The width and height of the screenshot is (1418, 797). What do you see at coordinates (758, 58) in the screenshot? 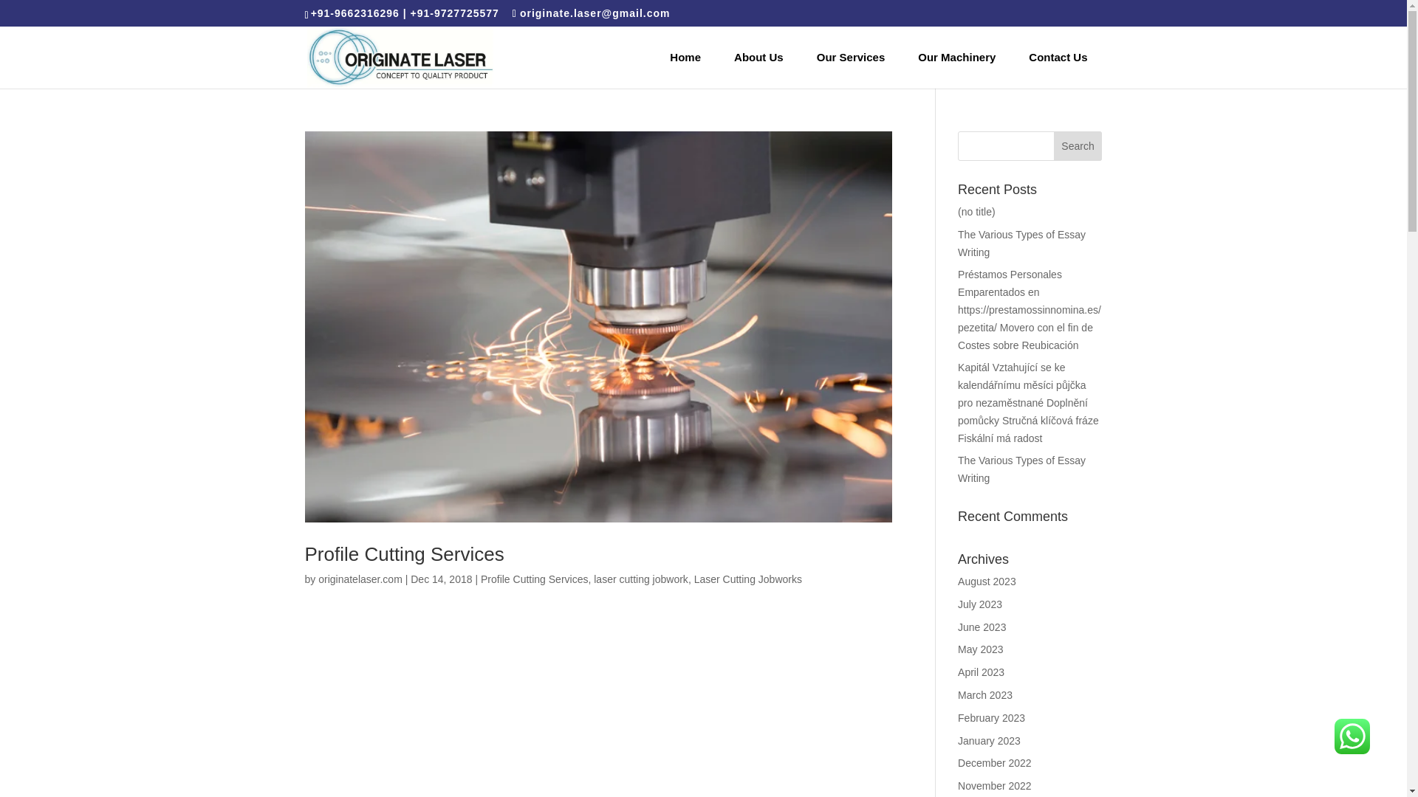
I see `About Us` at bounding box center [758, 58].